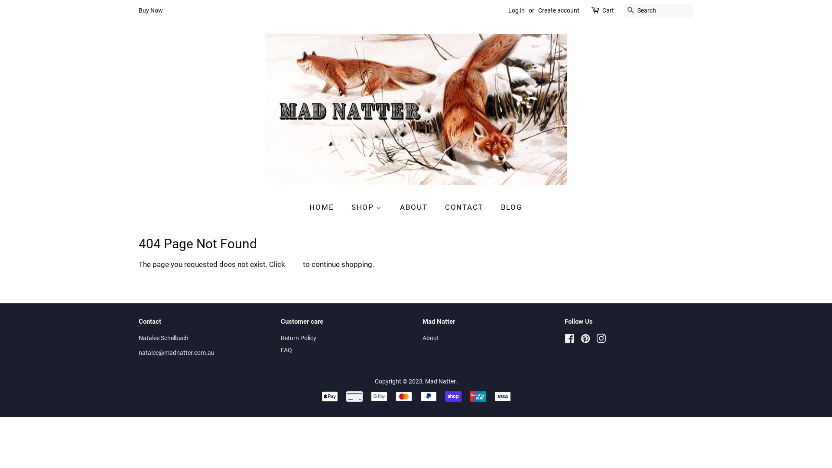 Image resolution: width=832 pixels, height=468 pixels. What do you see at coordinates (585, 341) in the screenshot?
I see `Pinterest` at bounding box center [585, 341].